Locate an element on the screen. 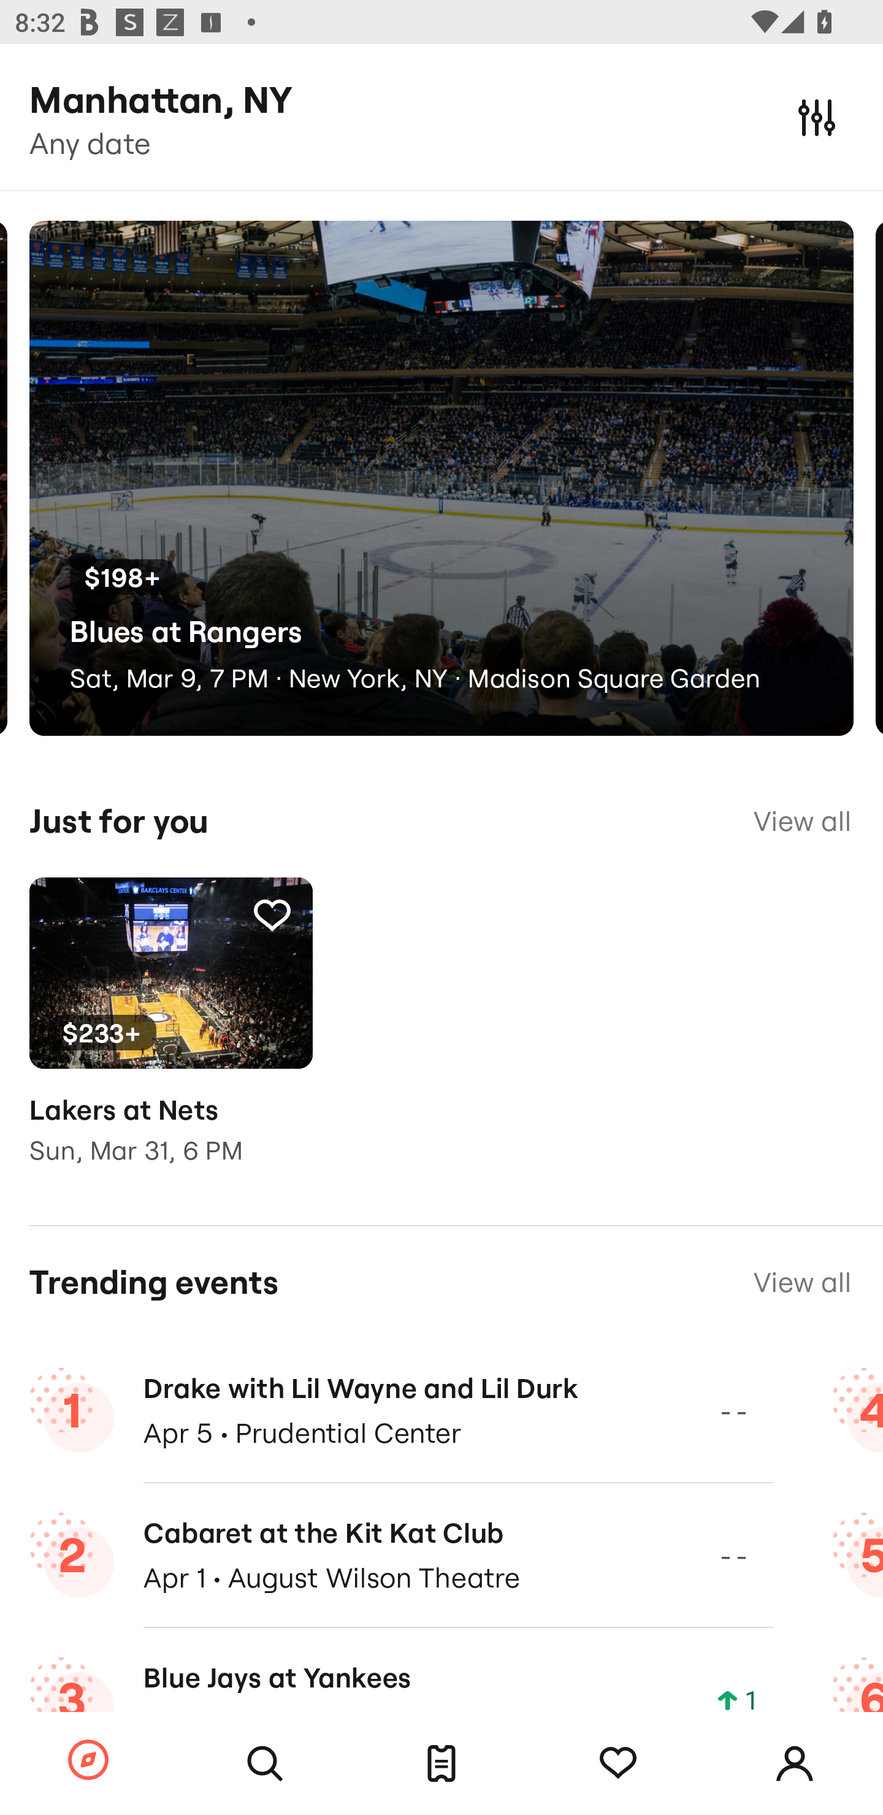 This screenshot has height=1815, width=883. Tracking is located at coordinates (618, 1763).